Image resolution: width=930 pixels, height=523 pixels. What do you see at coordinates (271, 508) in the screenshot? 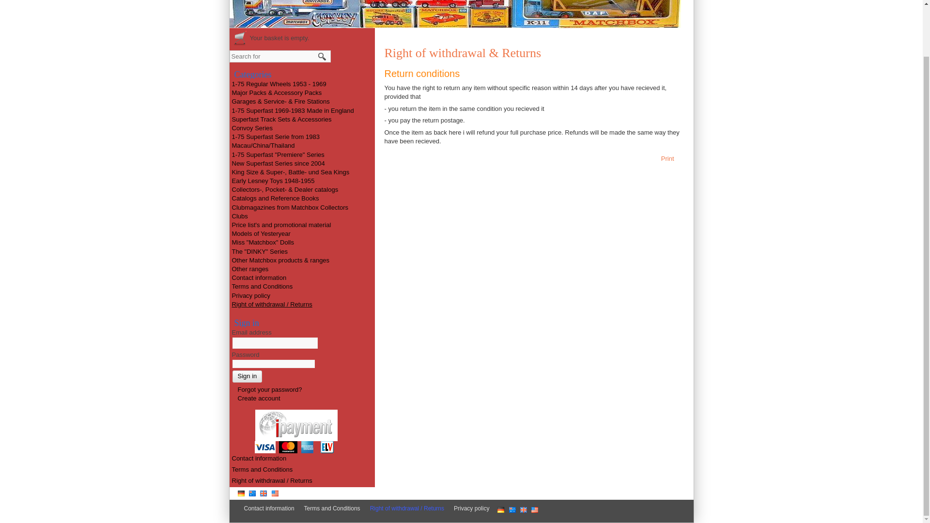
I see `Contact information` at bounding box center [271, 508].